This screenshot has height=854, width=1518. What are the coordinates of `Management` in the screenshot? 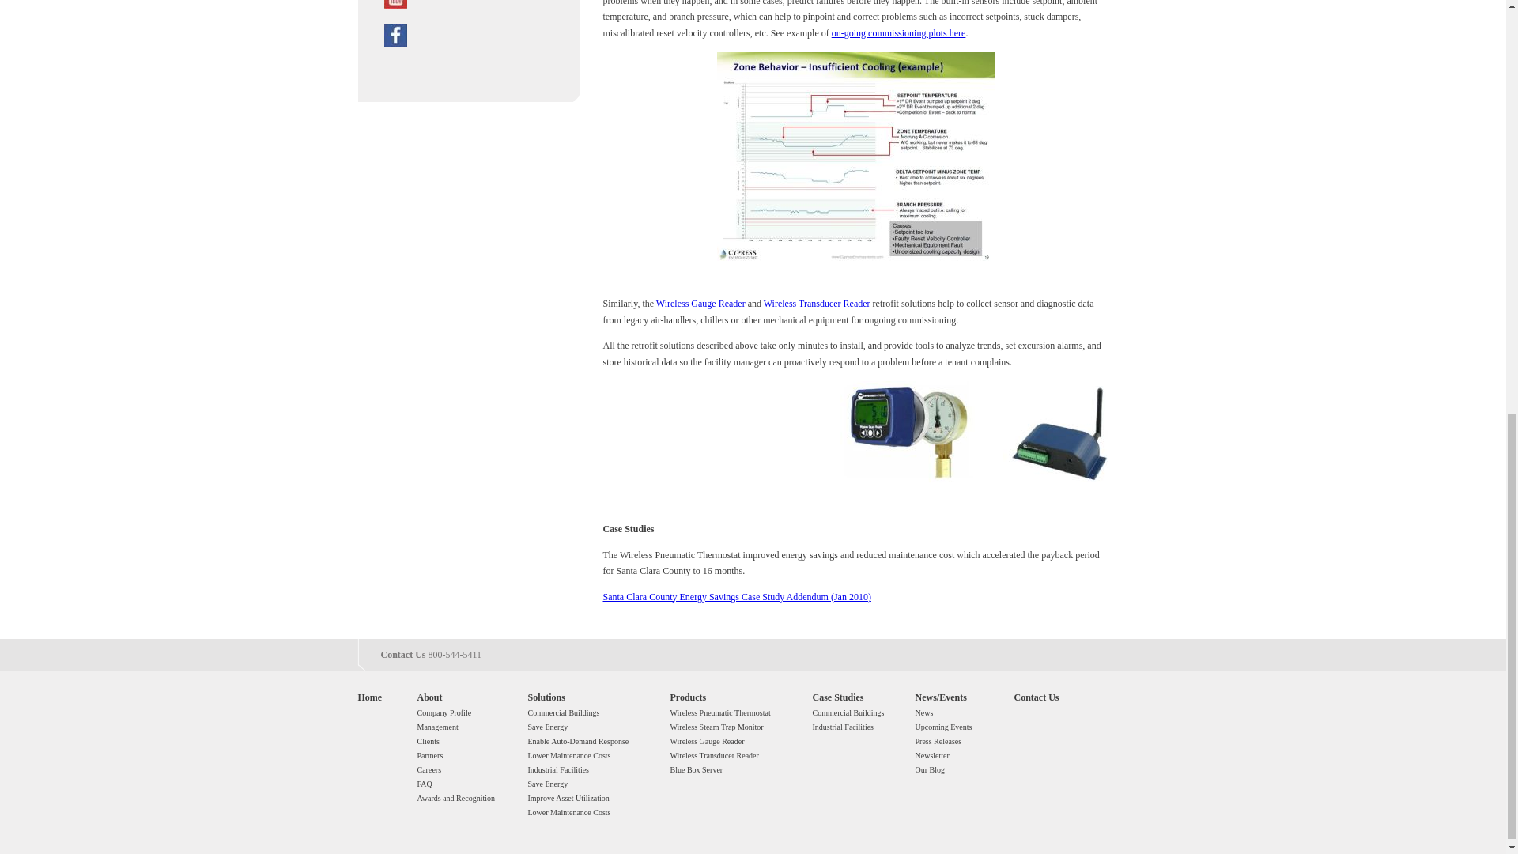 It's located at (438, 726).